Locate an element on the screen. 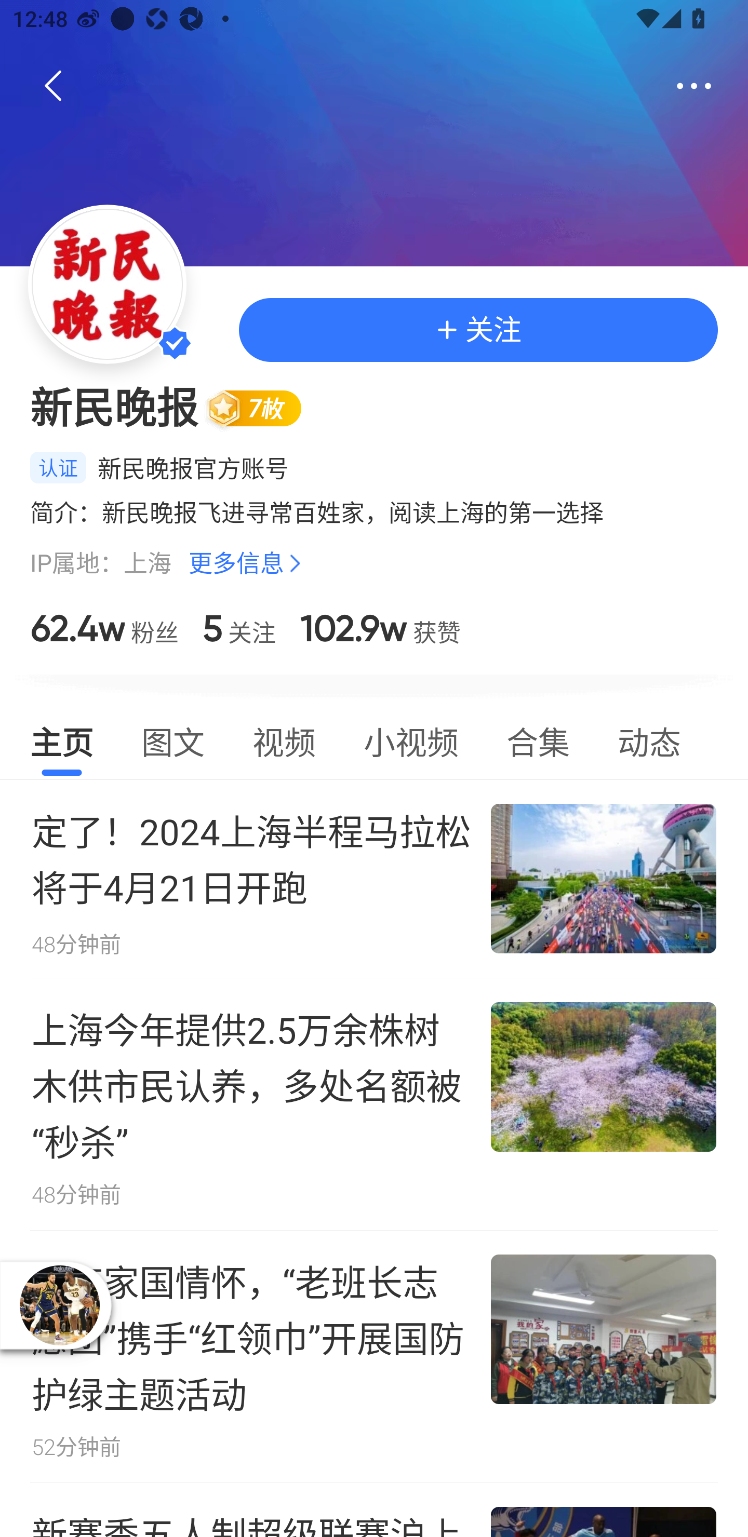 Image resolution: width=748 pixels, height=1537 pixels. 5 关注 is located at coordinates (239, 628).